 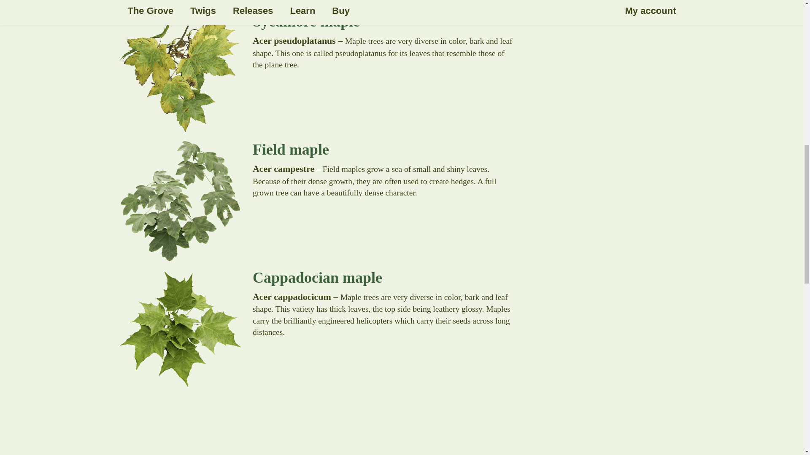 I want to click on Cappadocian maple, so click(x=316, y=276).